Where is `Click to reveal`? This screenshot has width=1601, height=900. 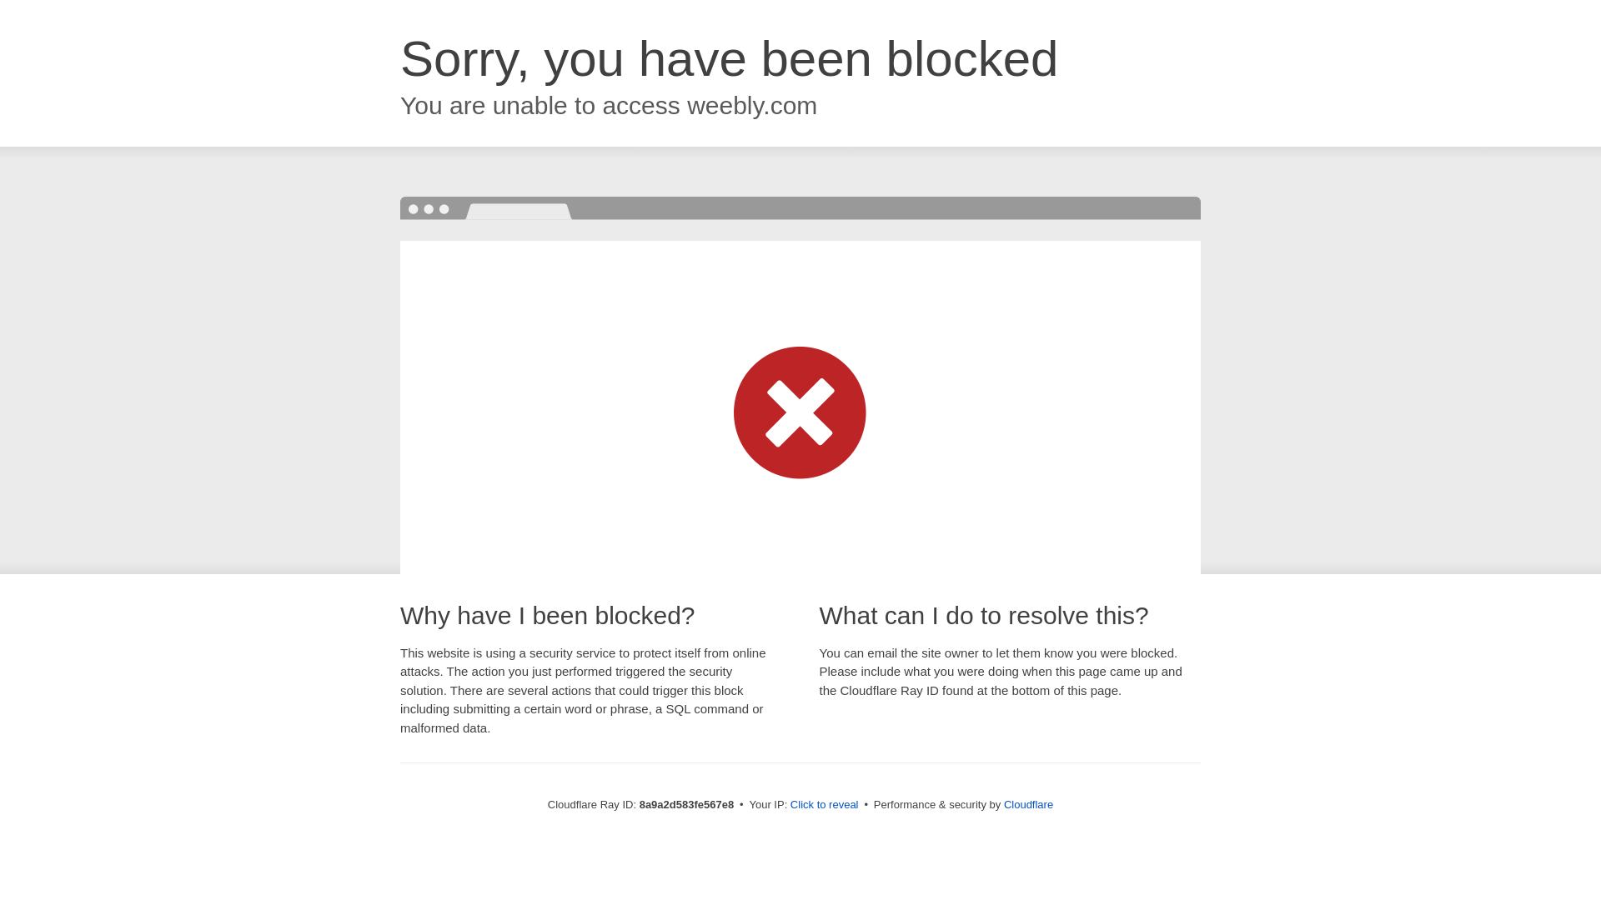 Click to reveal is located at coordinates (824, 805).